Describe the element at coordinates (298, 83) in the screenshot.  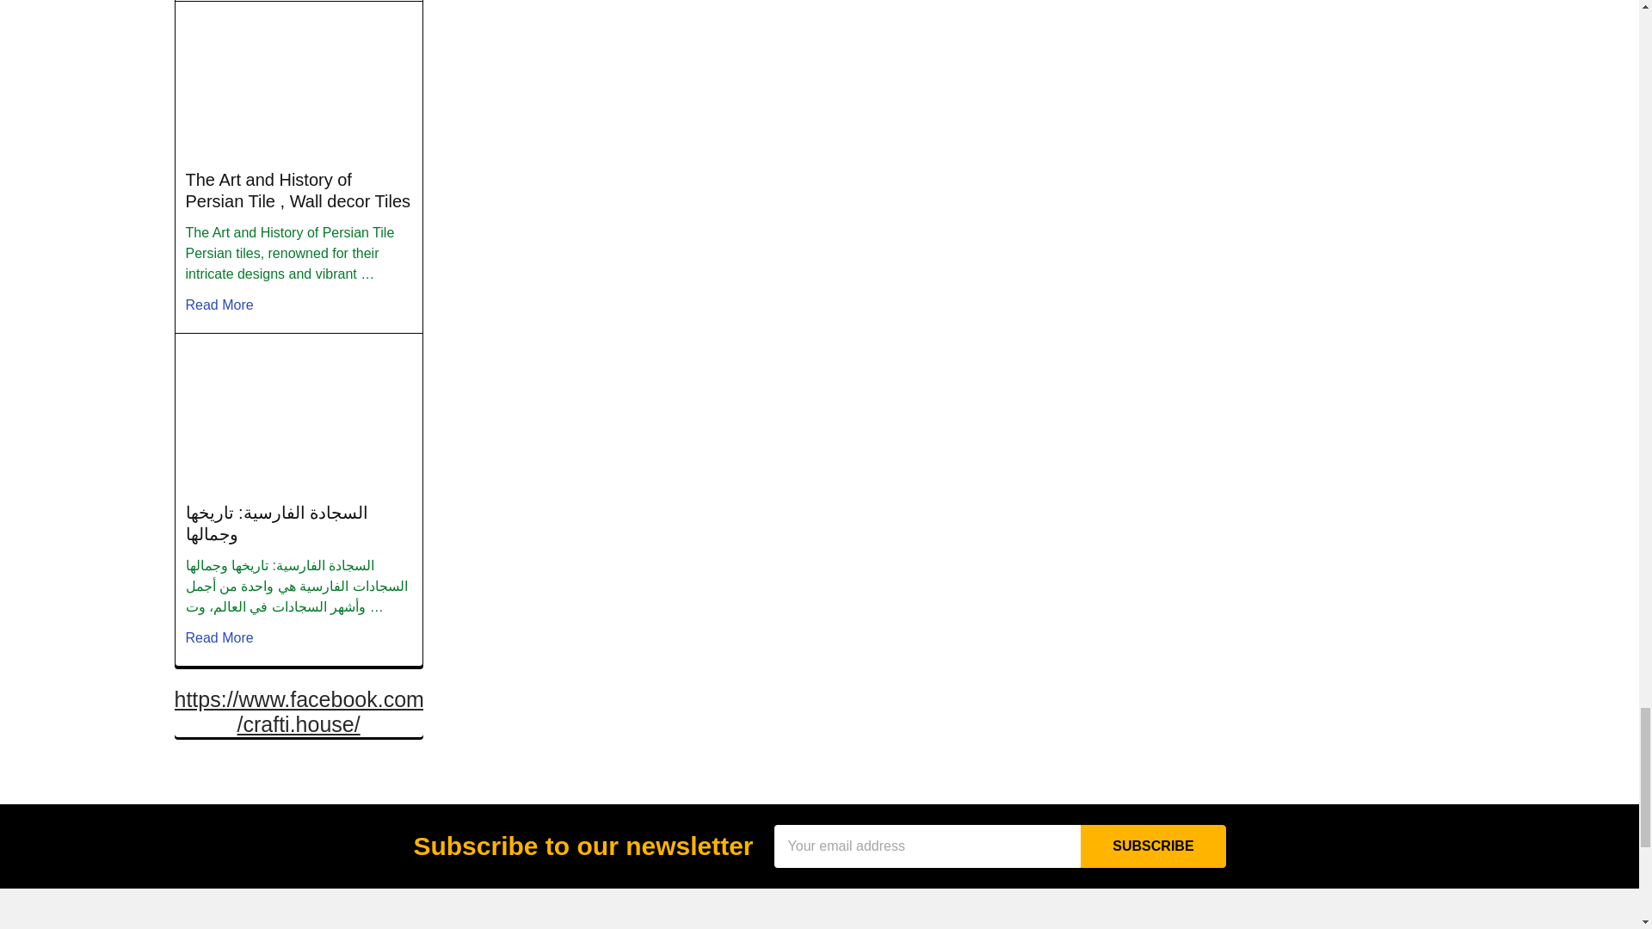
I see `The Art and History of Persian Tile , Wall decor Tiles` at that location.